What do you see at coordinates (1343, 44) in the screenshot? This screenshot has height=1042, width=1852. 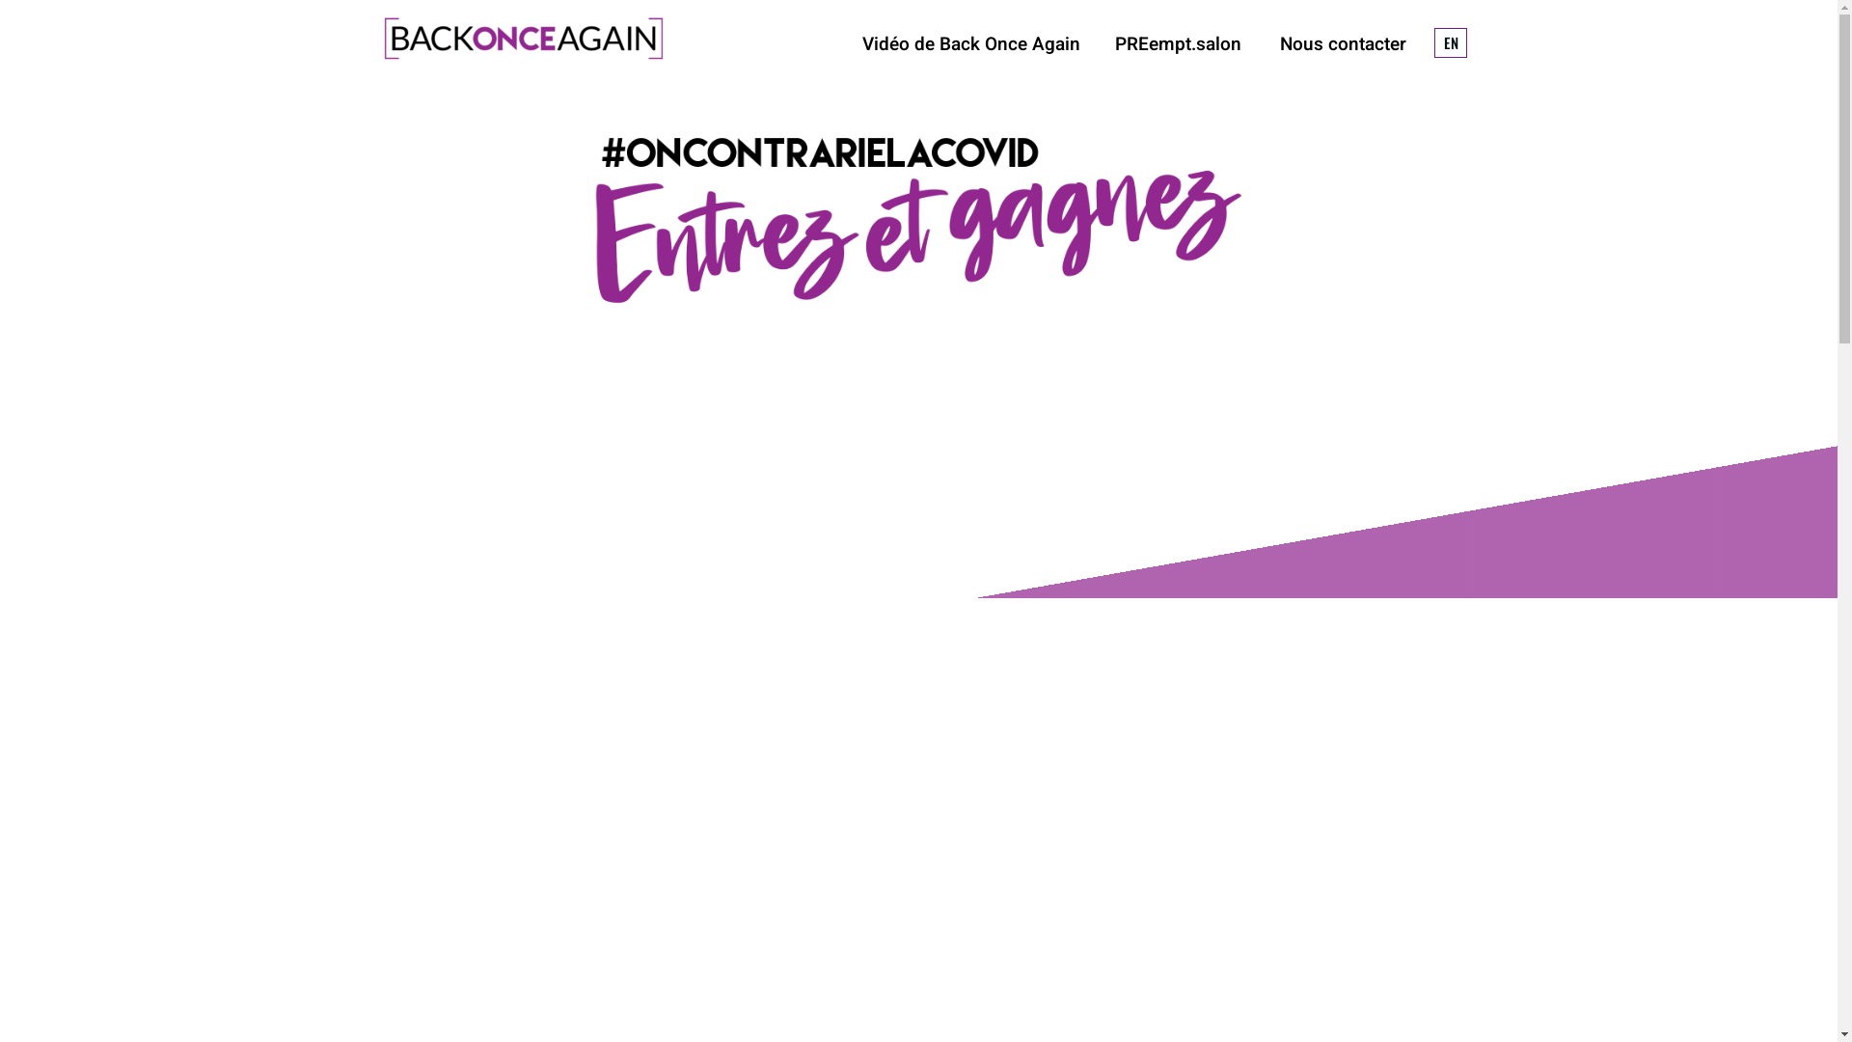 I see `Nous contacter` at bounding box center [1343, 44].